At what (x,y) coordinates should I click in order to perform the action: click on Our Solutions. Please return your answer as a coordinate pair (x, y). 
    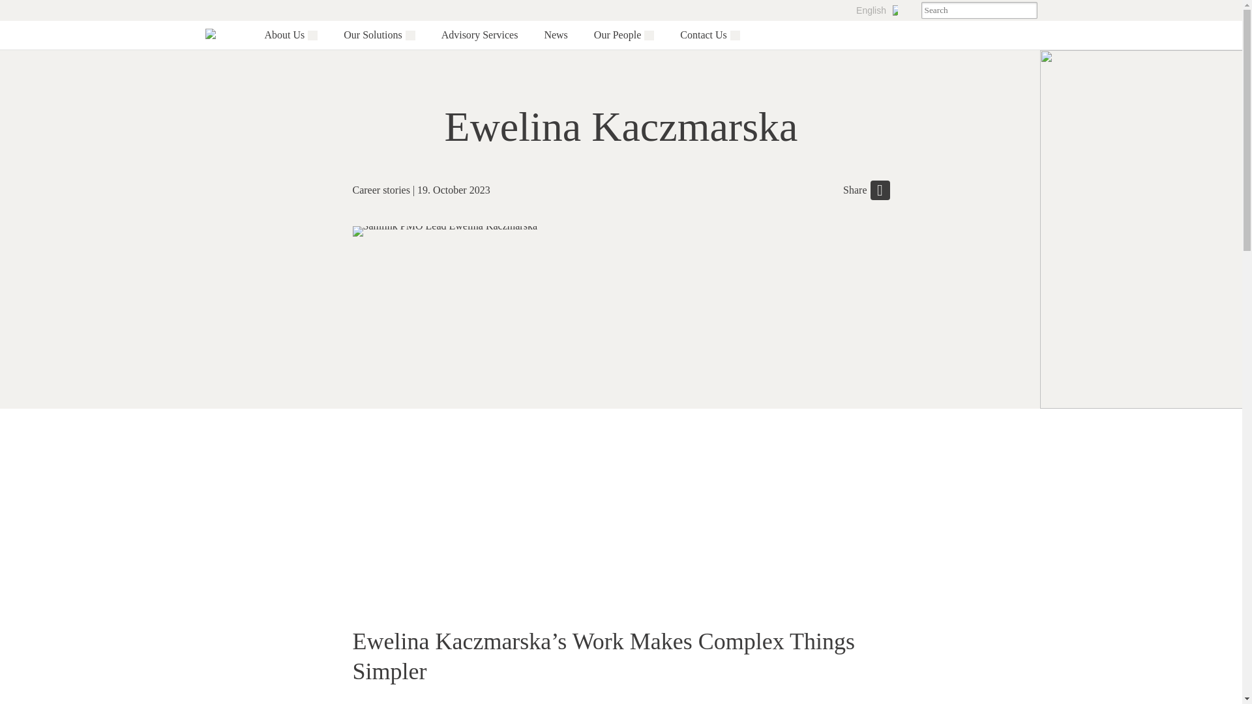
    Looking at the image, I should click on (372, 35).